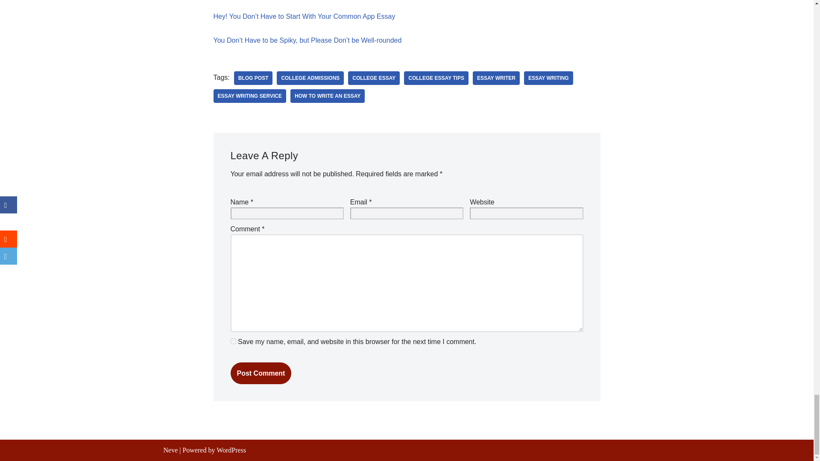 This screenshot has height=461, width=820. Describe the element at coordinates (436, 78) in the screenshot. I see `college essay tips` at that location.